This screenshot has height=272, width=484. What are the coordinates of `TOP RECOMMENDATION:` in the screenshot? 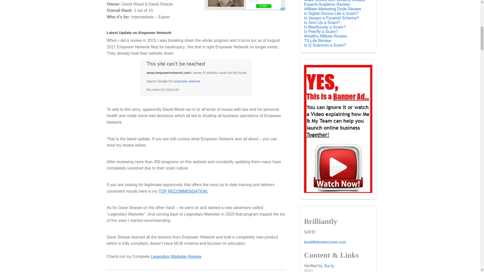 It's located at (183, 191).